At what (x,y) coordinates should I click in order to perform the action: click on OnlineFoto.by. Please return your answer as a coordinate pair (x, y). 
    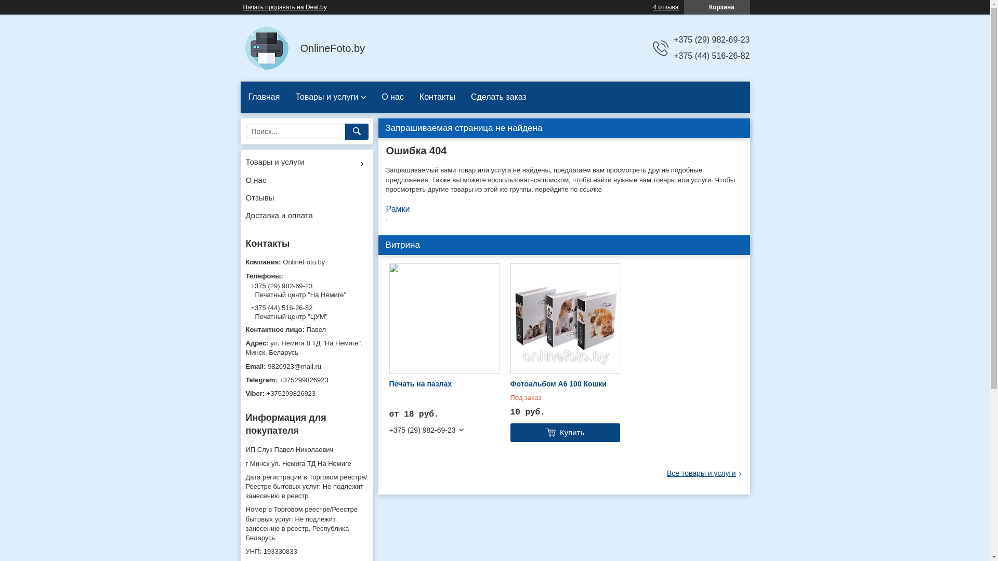
    Looking at the image, I should click on (266, 48).